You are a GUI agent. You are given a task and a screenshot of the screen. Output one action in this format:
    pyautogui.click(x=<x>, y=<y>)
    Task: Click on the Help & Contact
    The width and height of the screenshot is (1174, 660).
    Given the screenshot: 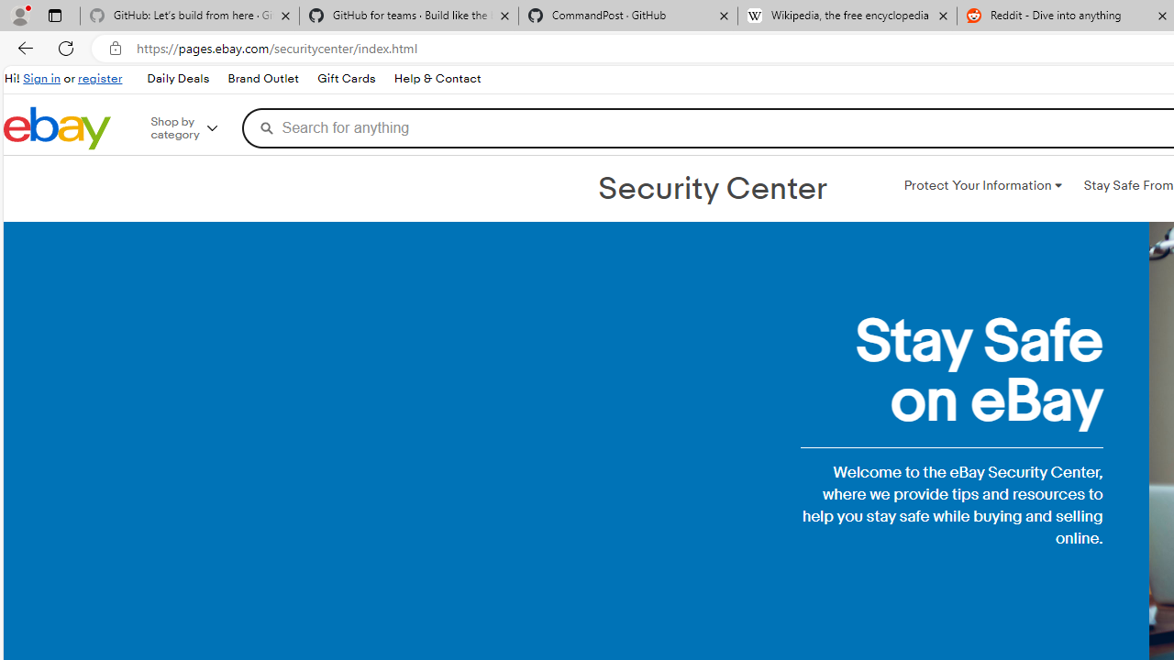 What is the action you would take?
    pyautogui.click(x=437, y=79)
    